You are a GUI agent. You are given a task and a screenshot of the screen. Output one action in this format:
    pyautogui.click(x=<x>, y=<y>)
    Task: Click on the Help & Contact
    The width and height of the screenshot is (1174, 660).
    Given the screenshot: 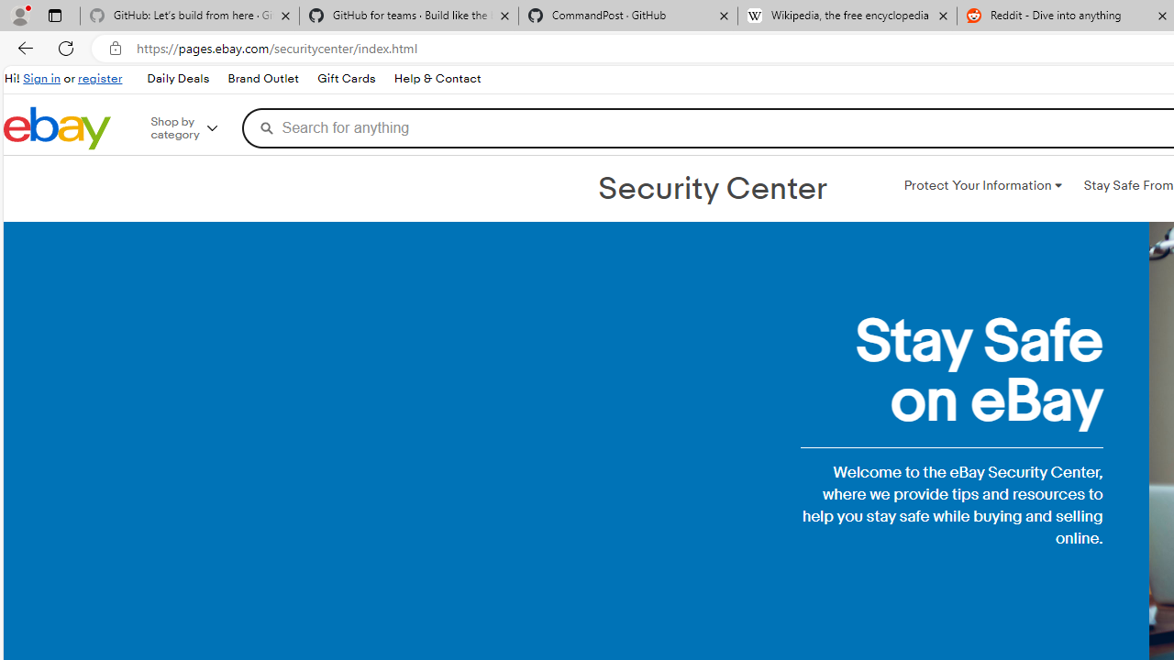 What is the action you would take?
    pyautogui.click(x=437, y=79)
    